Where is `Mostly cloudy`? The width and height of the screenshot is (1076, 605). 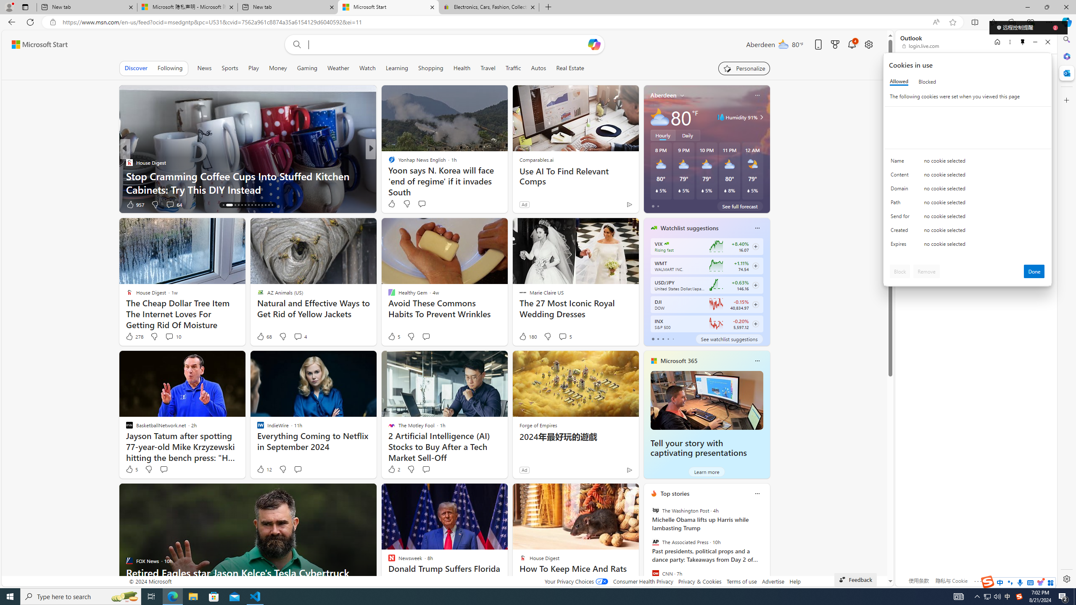
Mostly cloudy is located at coordinates (659, 117).